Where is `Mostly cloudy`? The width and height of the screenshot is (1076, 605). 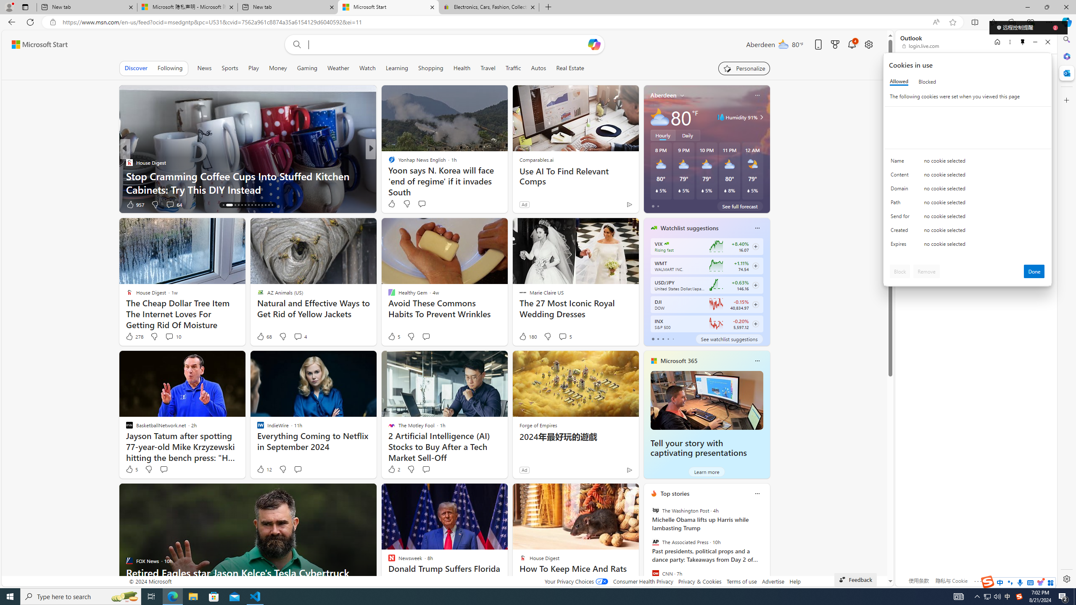
Mostly cloudy is located at coordinates (659, 117).